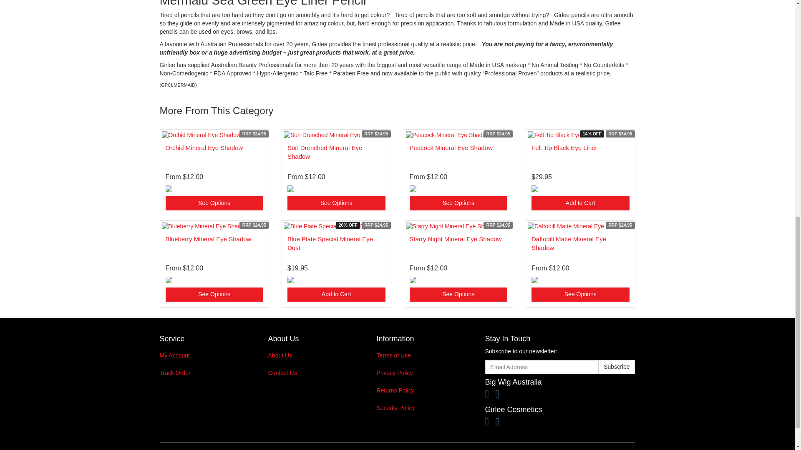 The image size is (801, 450). What do you see at coordinates (458, 294) in the screenshot?
I see `Buying Options` at bounding box center [458, 294].